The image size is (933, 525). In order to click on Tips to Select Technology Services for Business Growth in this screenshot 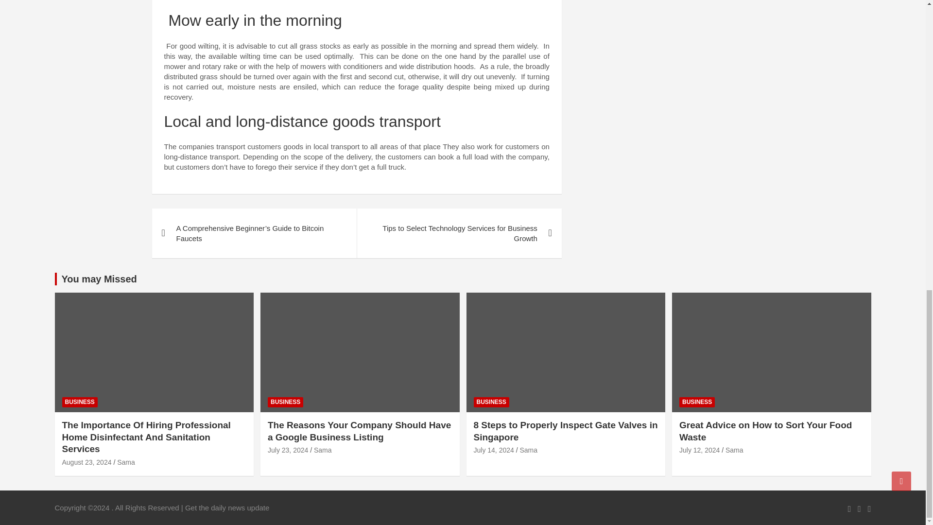, I will do `click(459, 233)`.